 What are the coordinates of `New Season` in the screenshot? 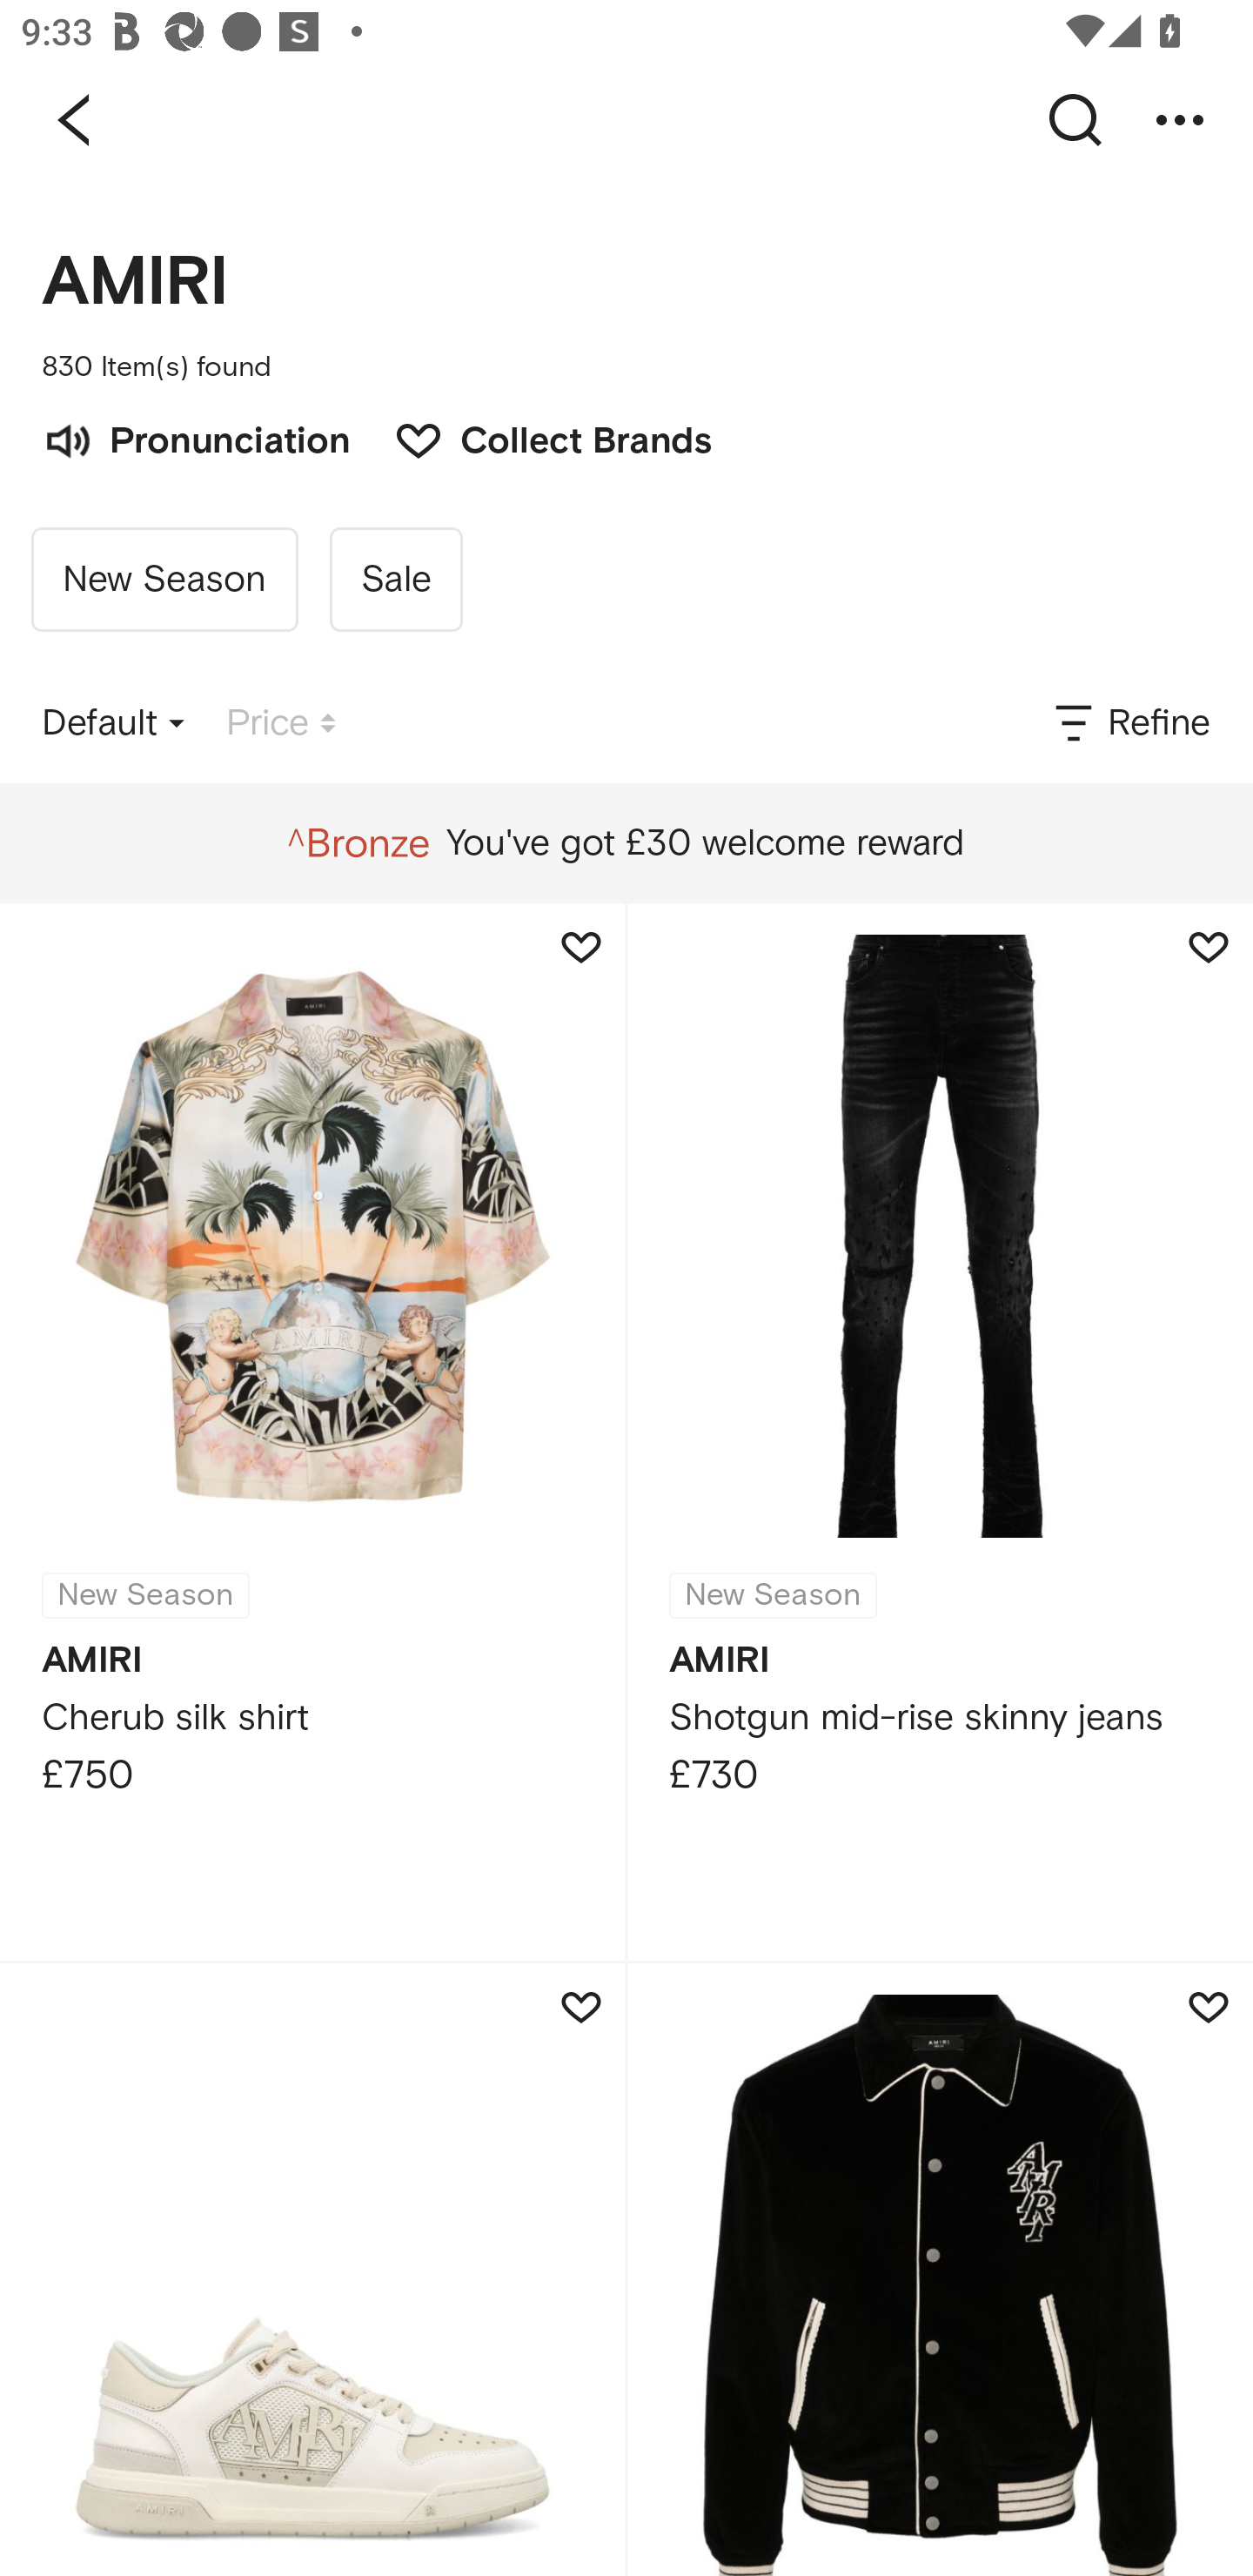 It's located at (164, 580).